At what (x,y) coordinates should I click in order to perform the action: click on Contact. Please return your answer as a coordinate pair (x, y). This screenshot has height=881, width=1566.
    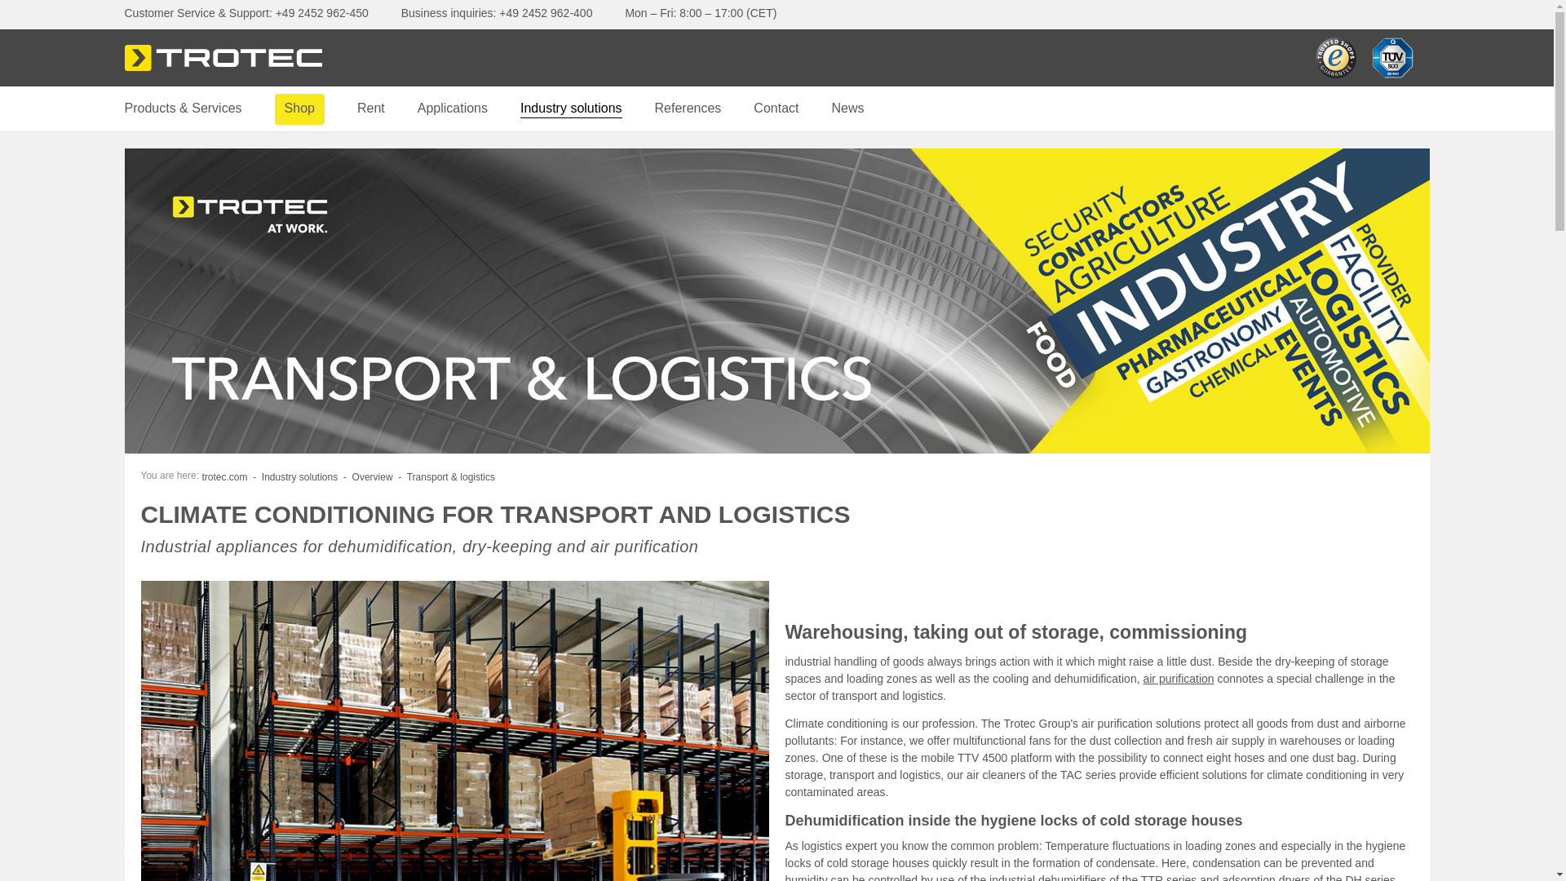
    Looking at the image, I should click on (776, 108).